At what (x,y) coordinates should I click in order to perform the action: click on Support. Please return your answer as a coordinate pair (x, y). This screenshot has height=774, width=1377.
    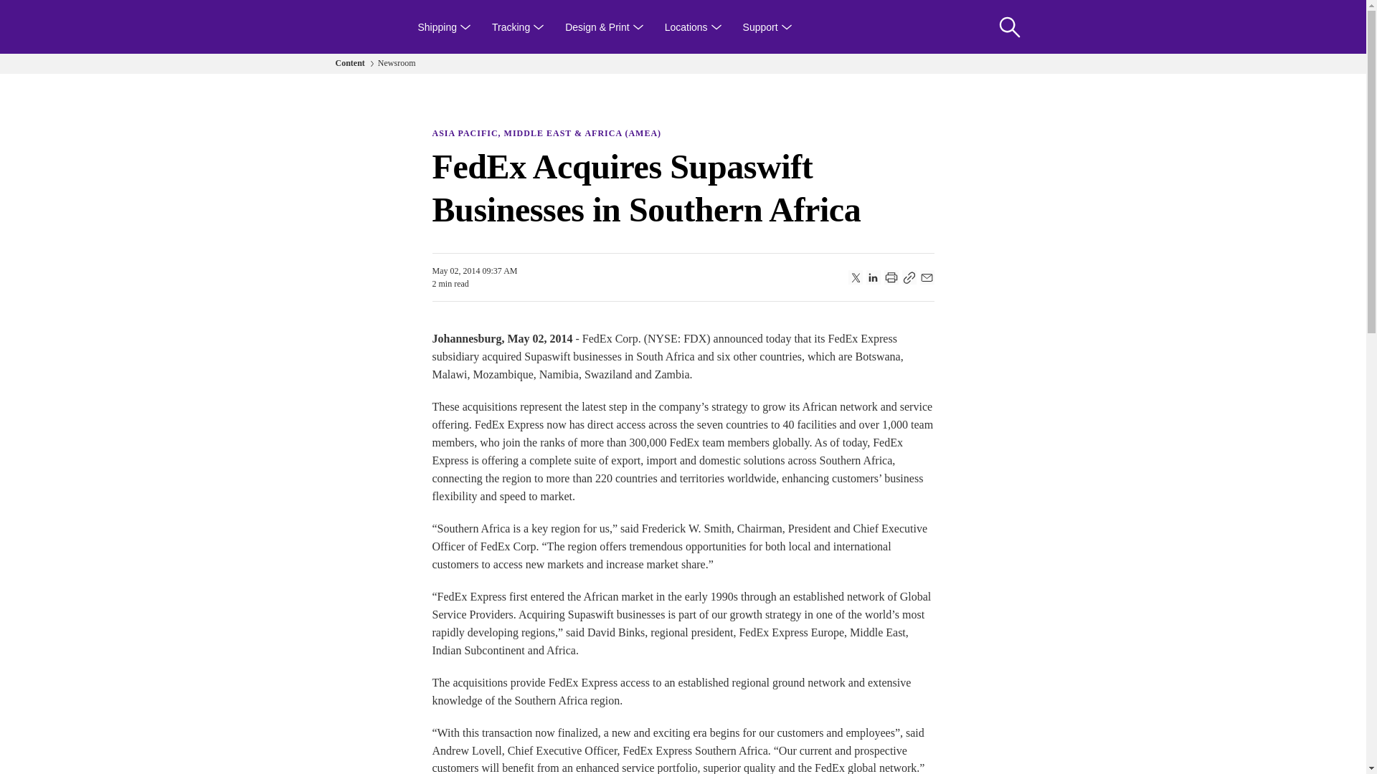
    Looking at the image, I should click on (767, 27).